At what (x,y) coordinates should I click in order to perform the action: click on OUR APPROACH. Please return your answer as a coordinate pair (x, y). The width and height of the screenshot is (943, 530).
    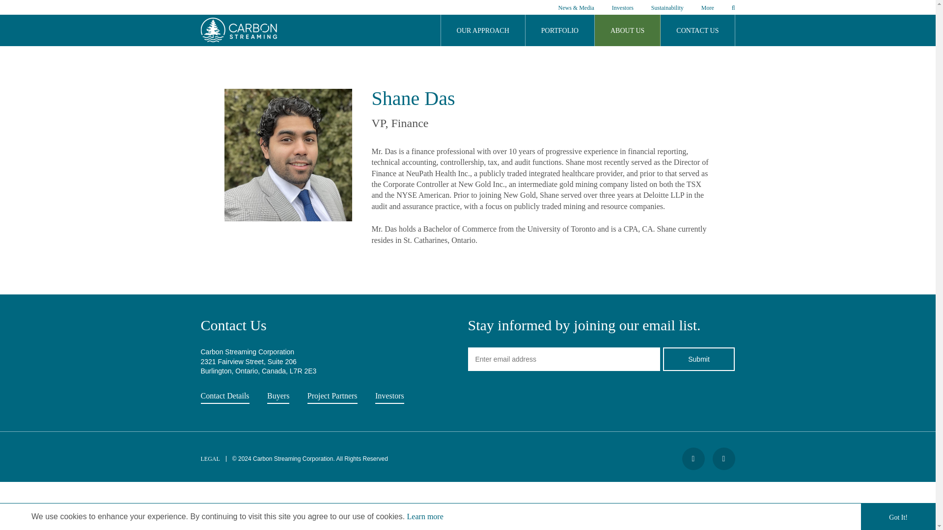
    Looking at the image, I should click on (483, 30).